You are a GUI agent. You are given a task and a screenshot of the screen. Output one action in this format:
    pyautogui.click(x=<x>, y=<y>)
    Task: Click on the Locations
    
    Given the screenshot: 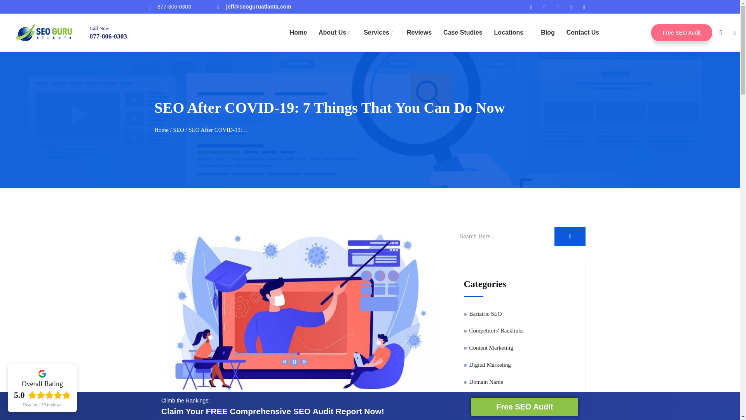 What is the action you would take?
    pyautogui.click(x=512, y=33)
    